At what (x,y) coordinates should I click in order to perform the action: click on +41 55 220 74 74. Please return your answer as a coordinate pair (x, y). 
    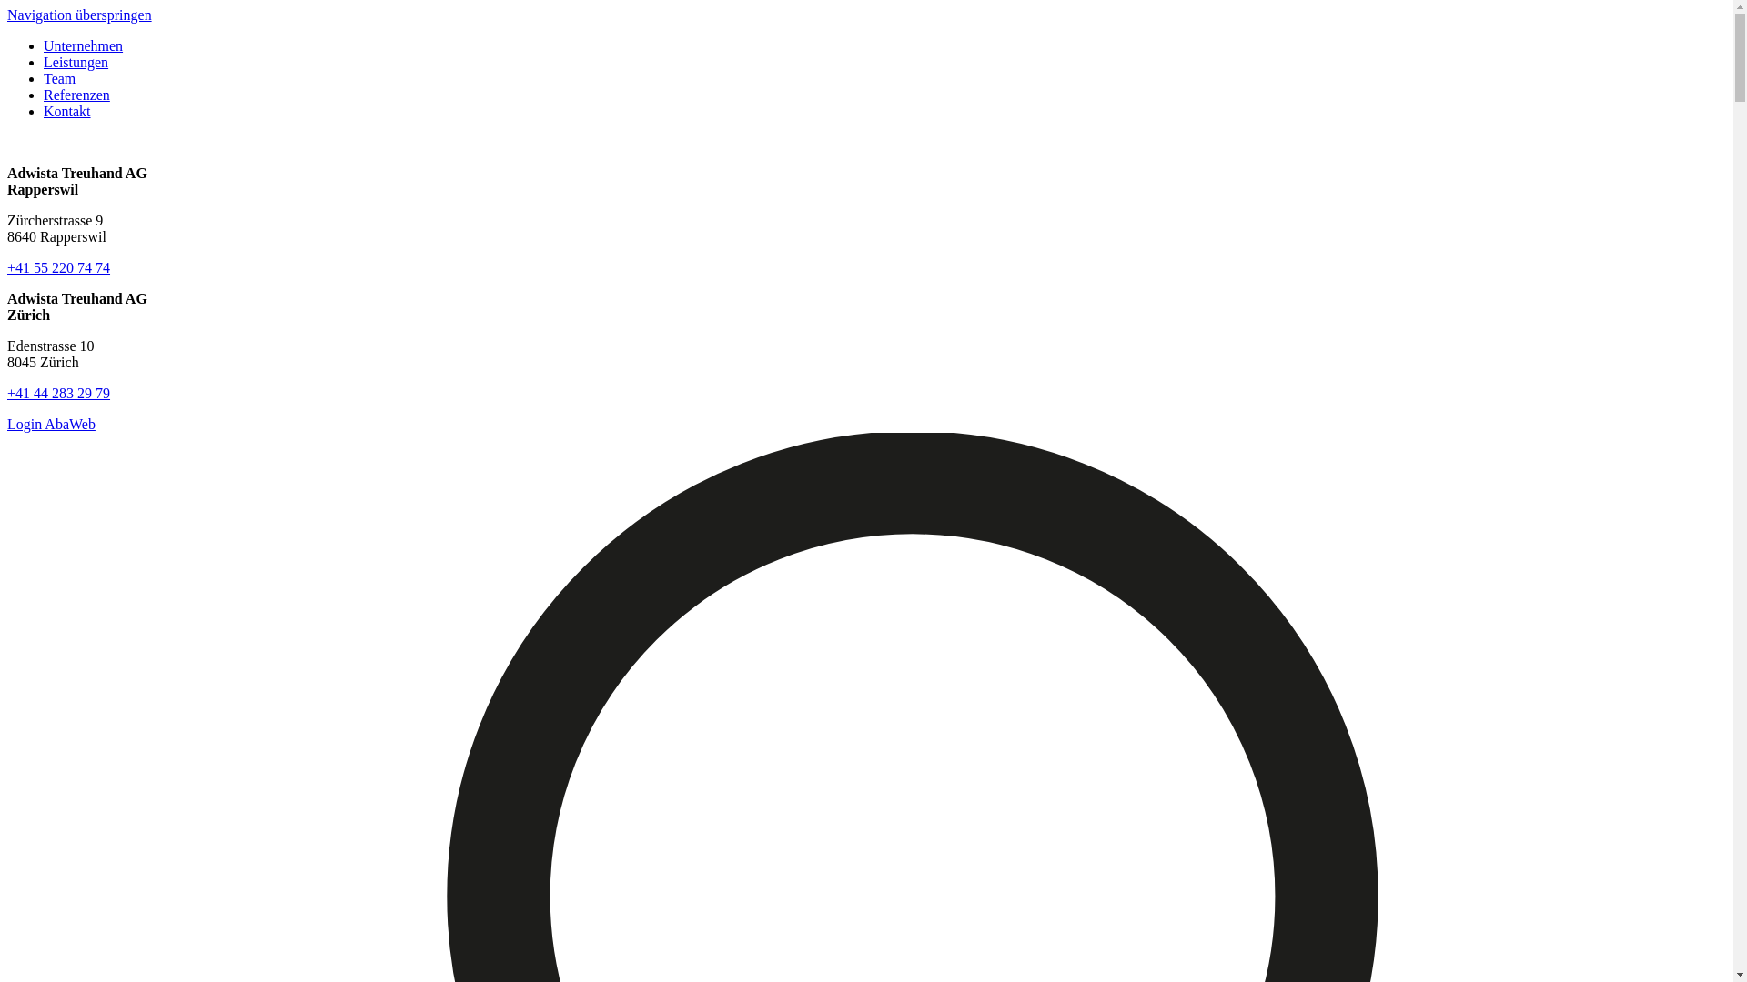
    Looking at the image, I should click on (58, 267).